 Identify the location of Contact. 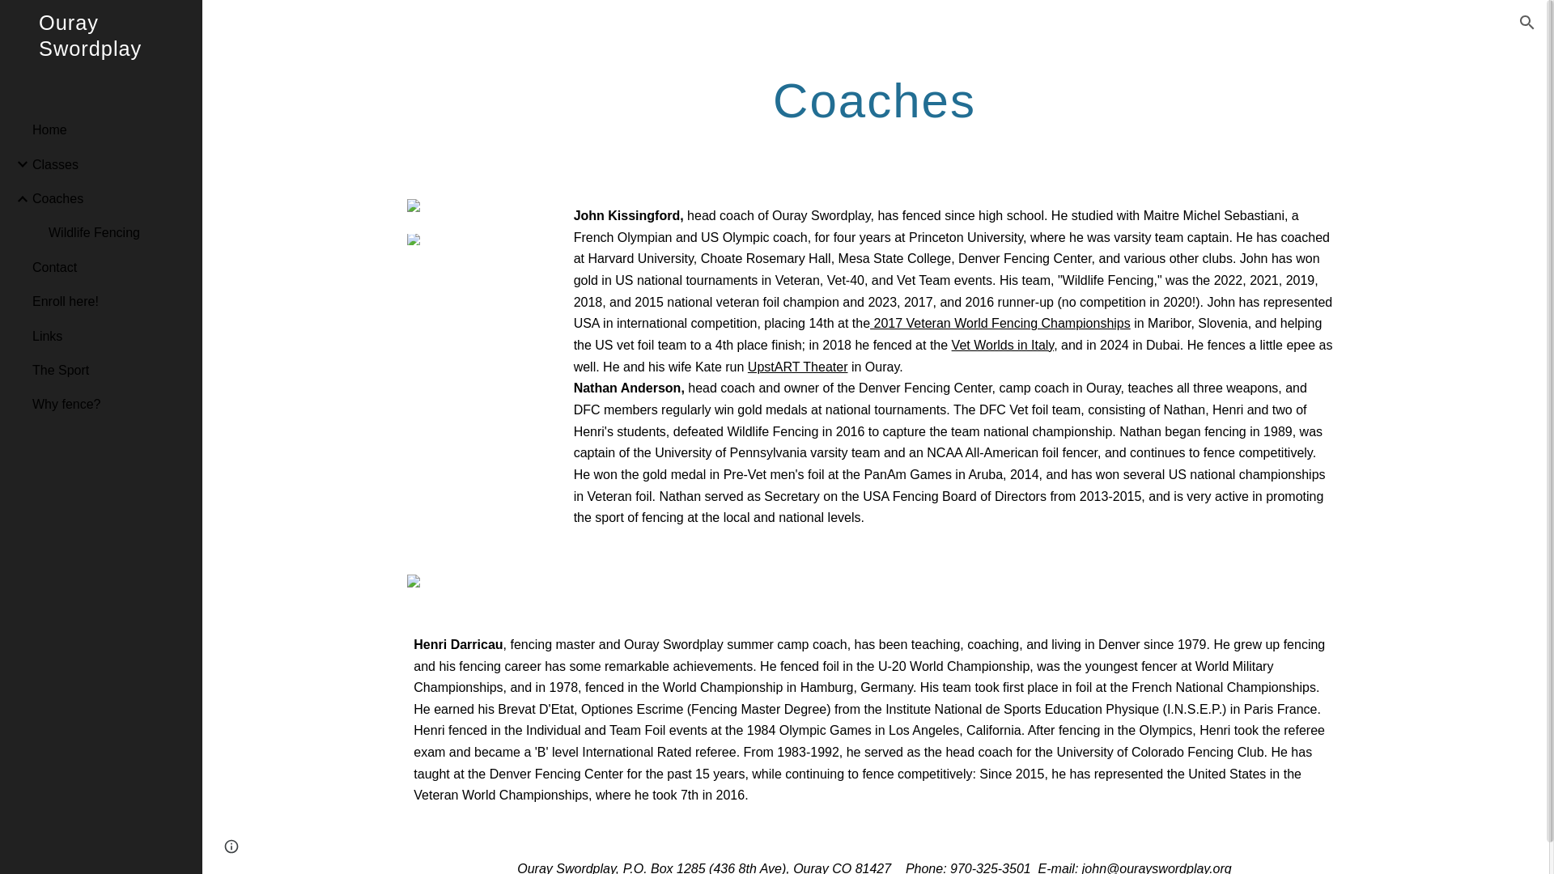
(111, 267).